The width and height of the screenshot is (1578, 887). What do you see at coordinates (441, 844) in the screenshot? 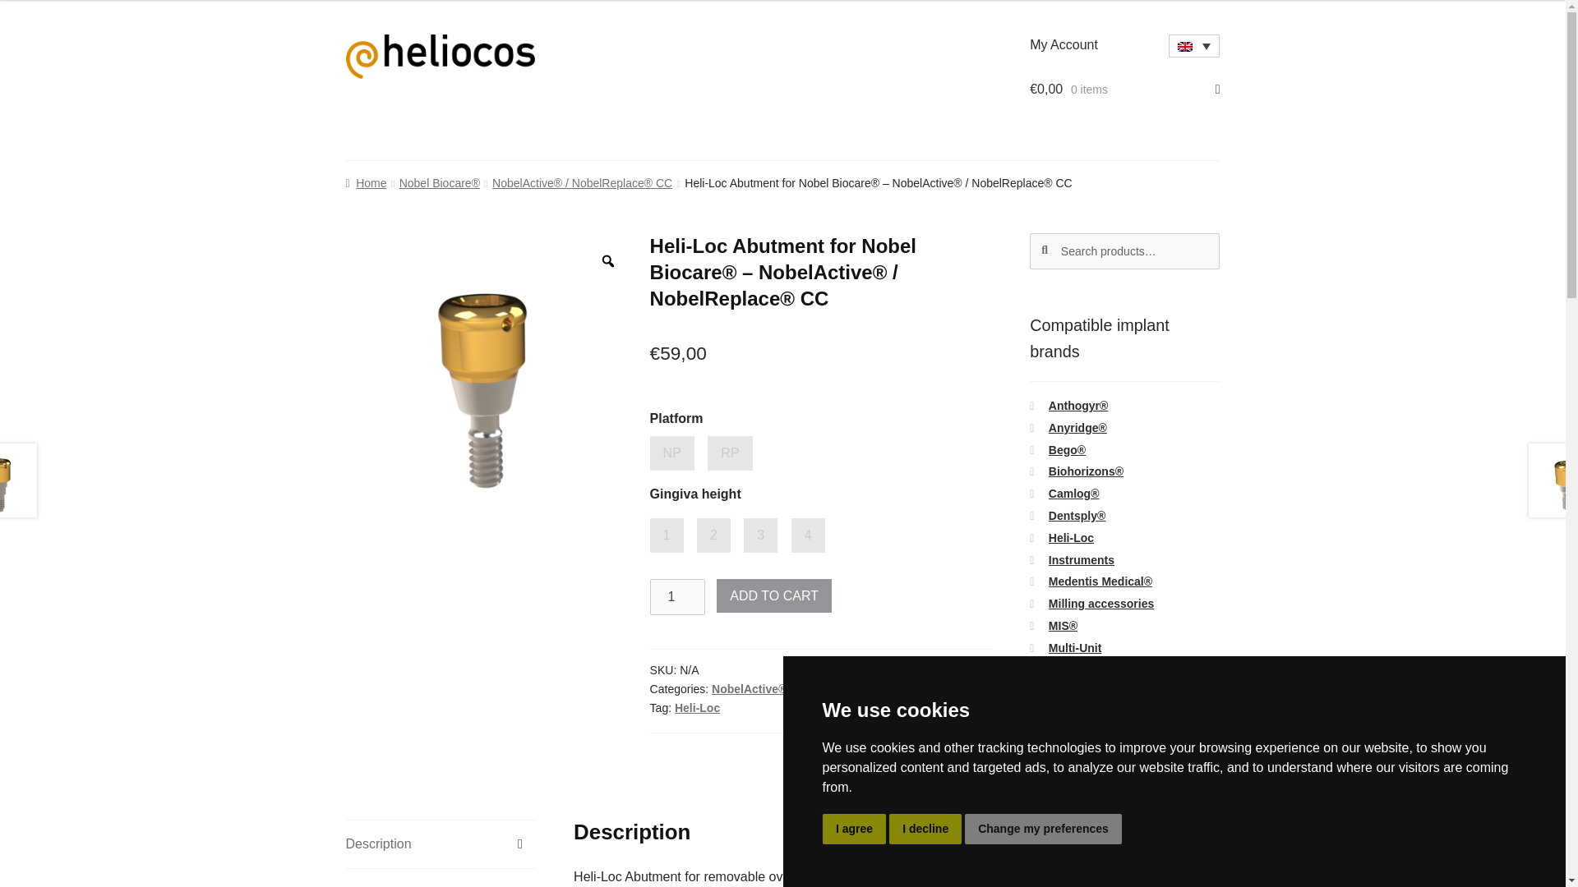
I see `Description` at bounding box center [441, 844].